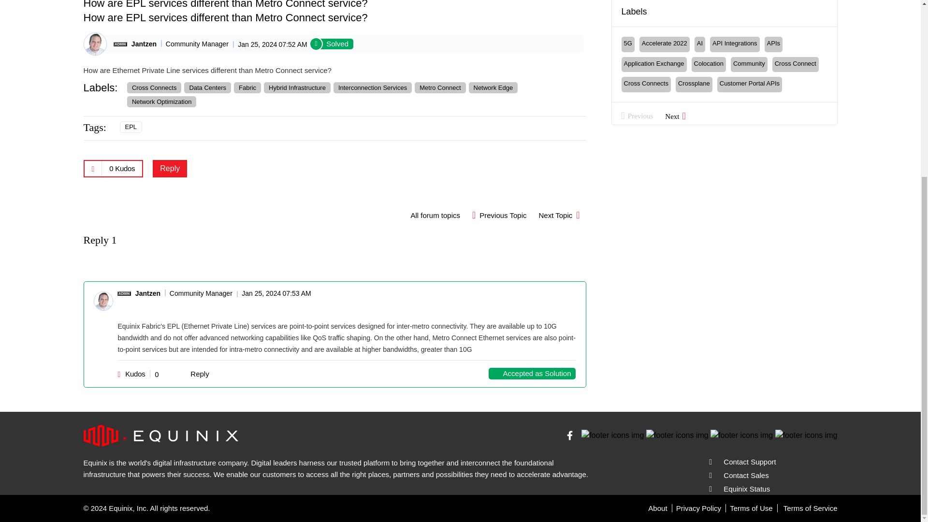  I want to click on Data Centers, so click(207, 87).